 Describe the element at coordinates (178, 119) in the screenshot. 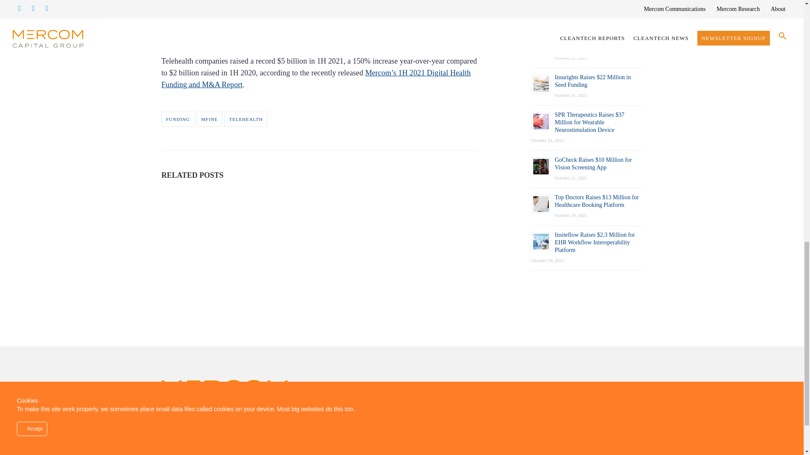

I see `FUNDING` at that location.